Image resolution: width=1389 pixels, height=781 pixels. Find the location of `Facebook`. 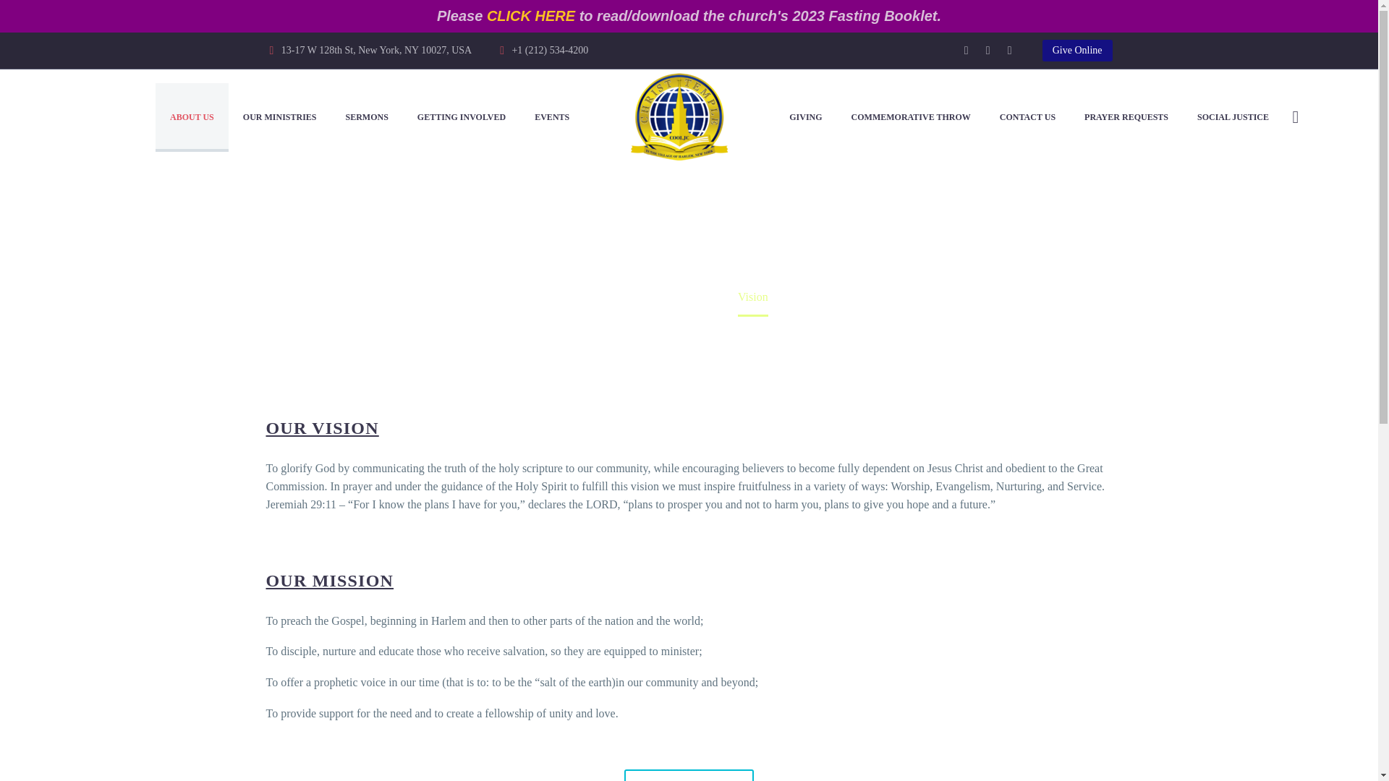

Facebook is located at coordinates (967, 50).